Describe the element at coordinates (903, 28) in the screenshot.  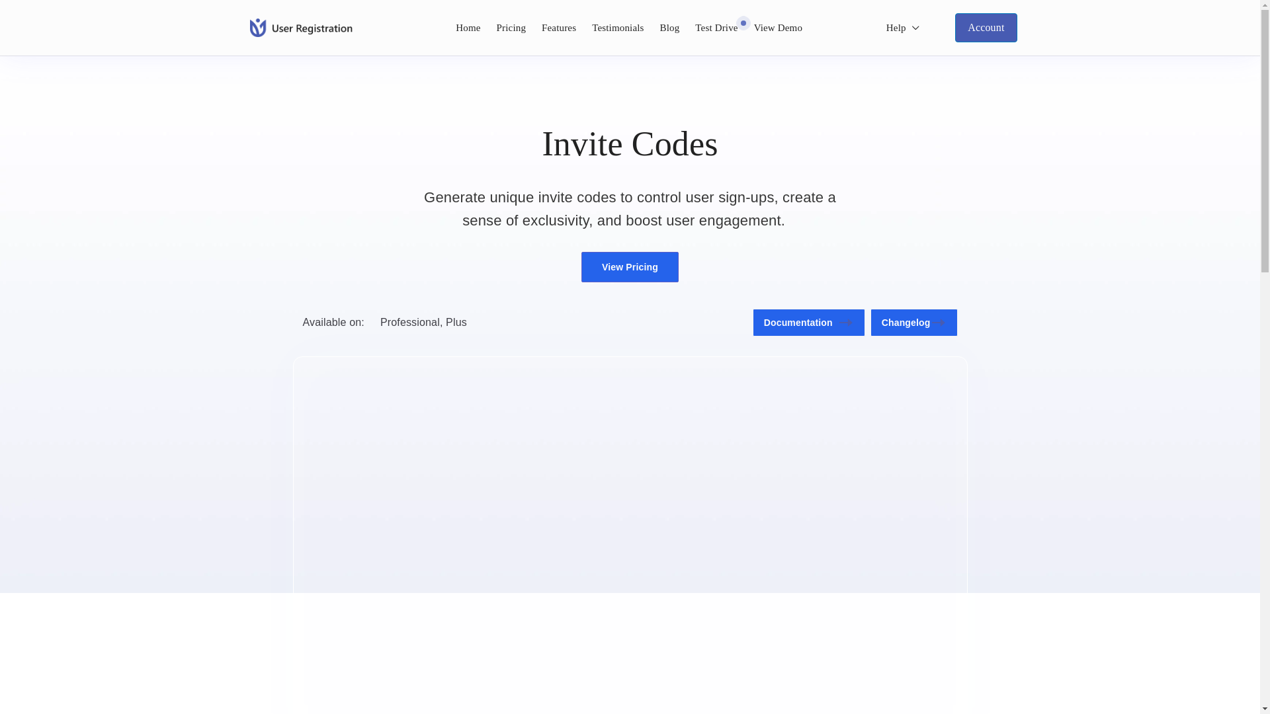
I see `Help` at that location.